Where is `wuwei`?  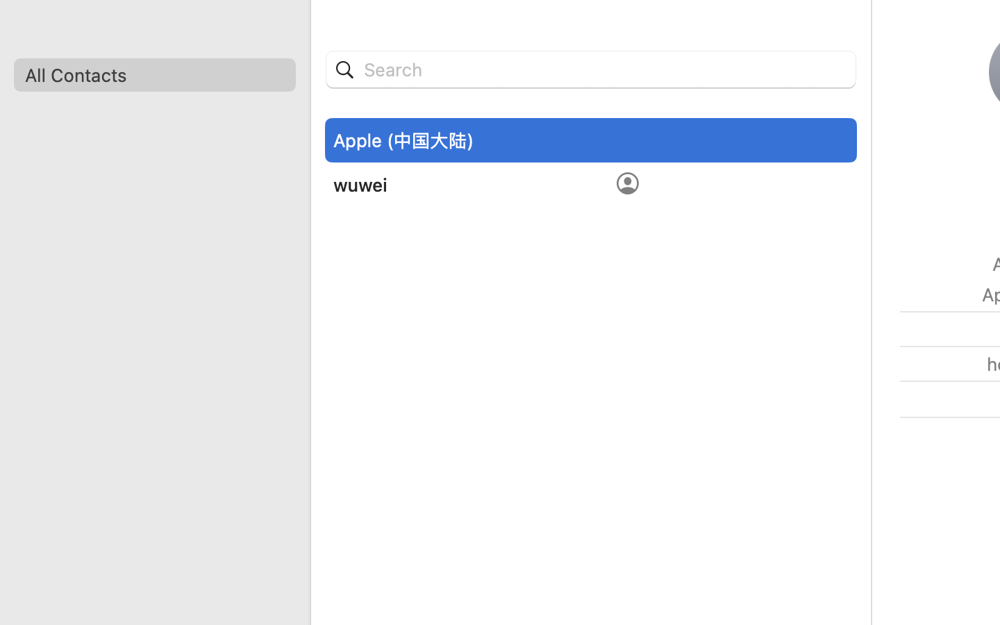 wuwei is located at coordinates (360, 185).